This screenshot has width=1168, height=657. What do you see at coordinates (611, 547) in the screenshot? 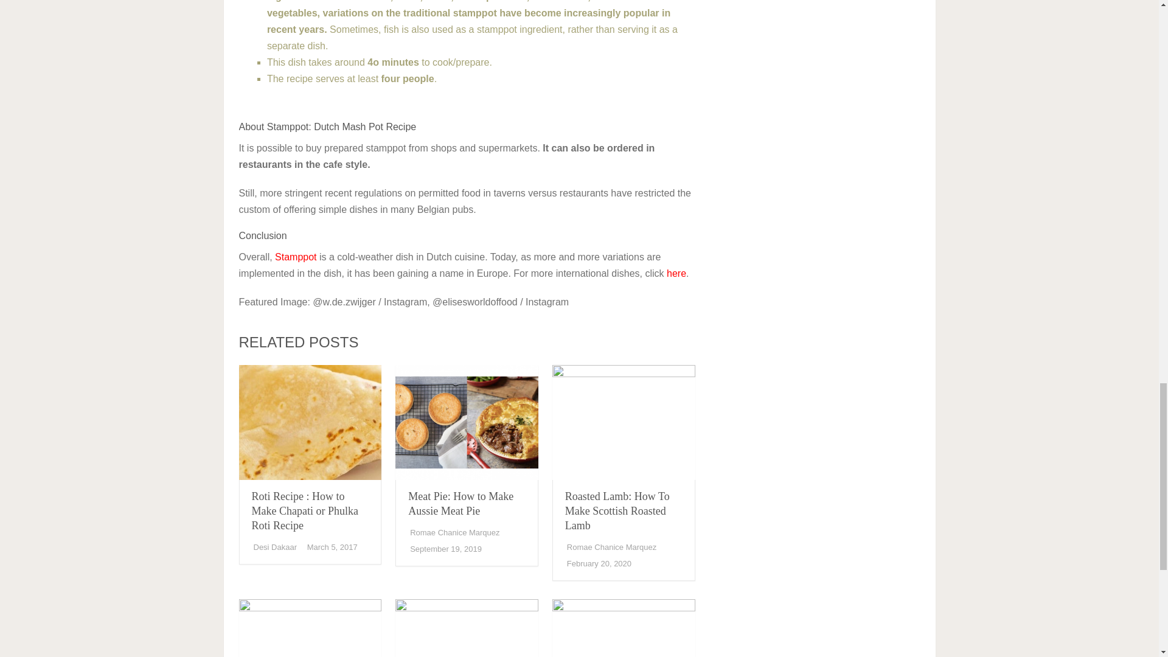
I see `Posts by Romae Chanice Marquez` at bounding box center [611, 547].